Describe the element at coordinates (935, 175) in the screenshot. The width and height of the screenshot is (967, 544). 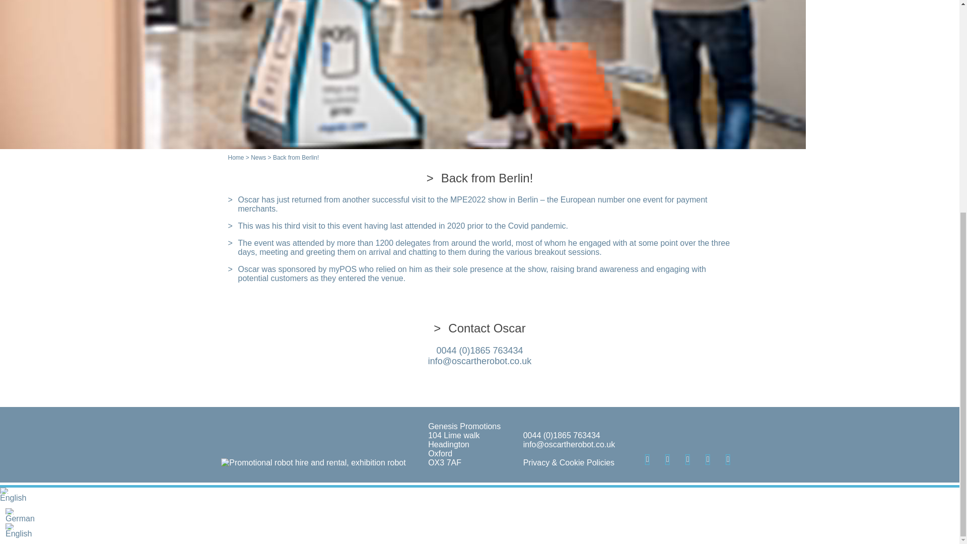
I see `Top` at that location.